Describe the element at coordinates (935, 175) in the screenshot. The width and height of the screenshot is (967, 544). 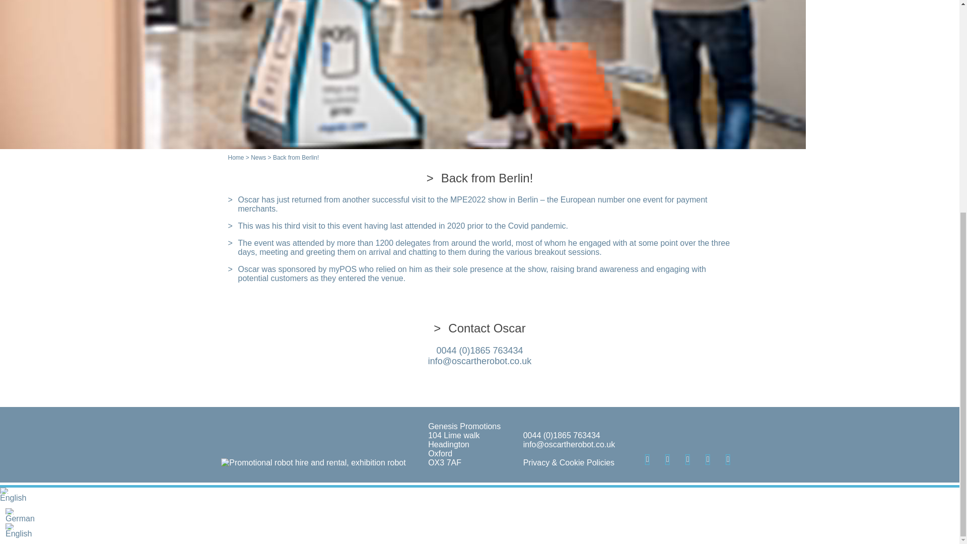
I see `Top` at that location.